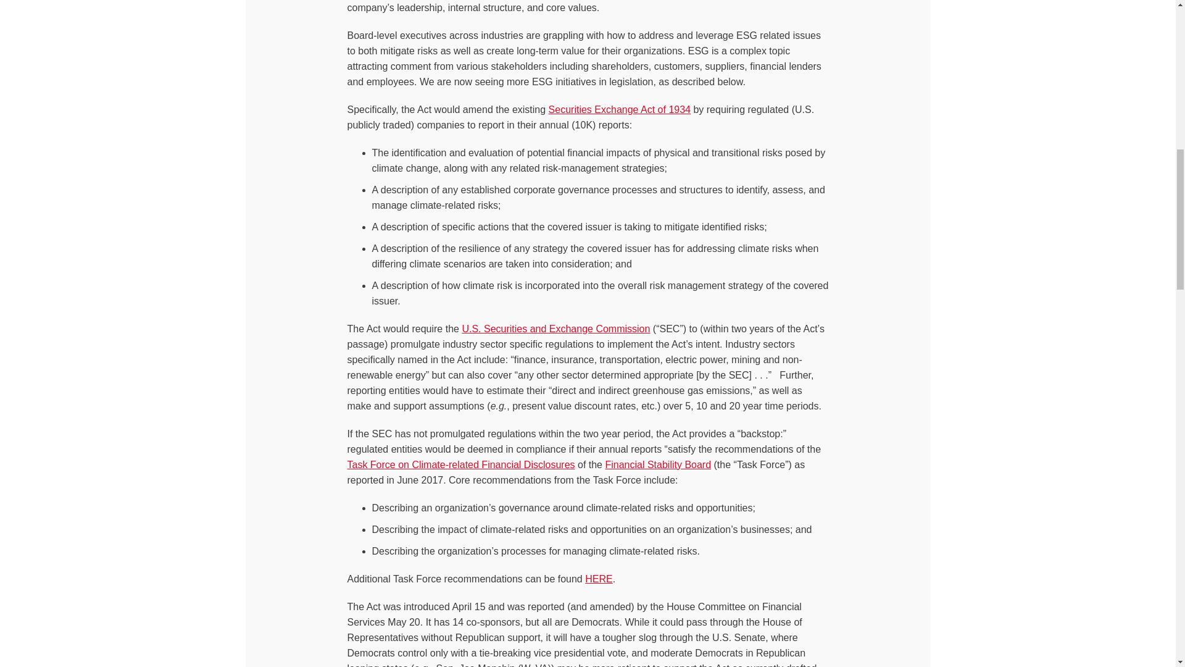 The height and width of the screenshot is (667, 1185). I want to click on HERE, so click(599, 579).